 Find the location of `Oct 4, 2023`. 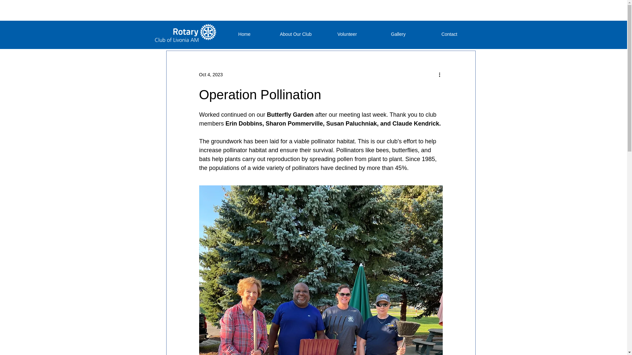

Oct 4, 2023 is located at coordinates (211, 74).